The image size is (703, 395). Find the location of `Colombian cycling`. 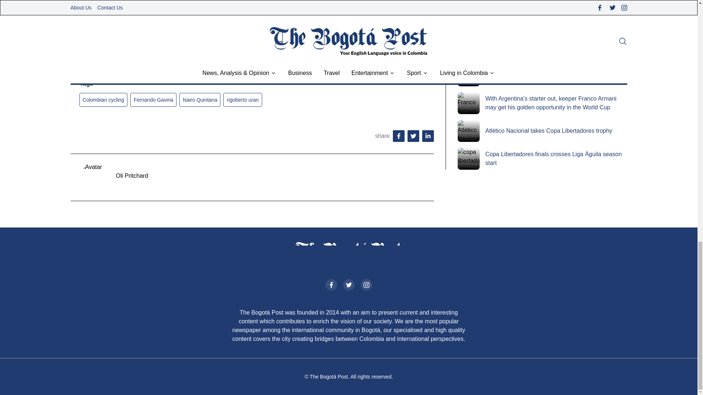

Colombian cycling is located at coordinates (103, 99).